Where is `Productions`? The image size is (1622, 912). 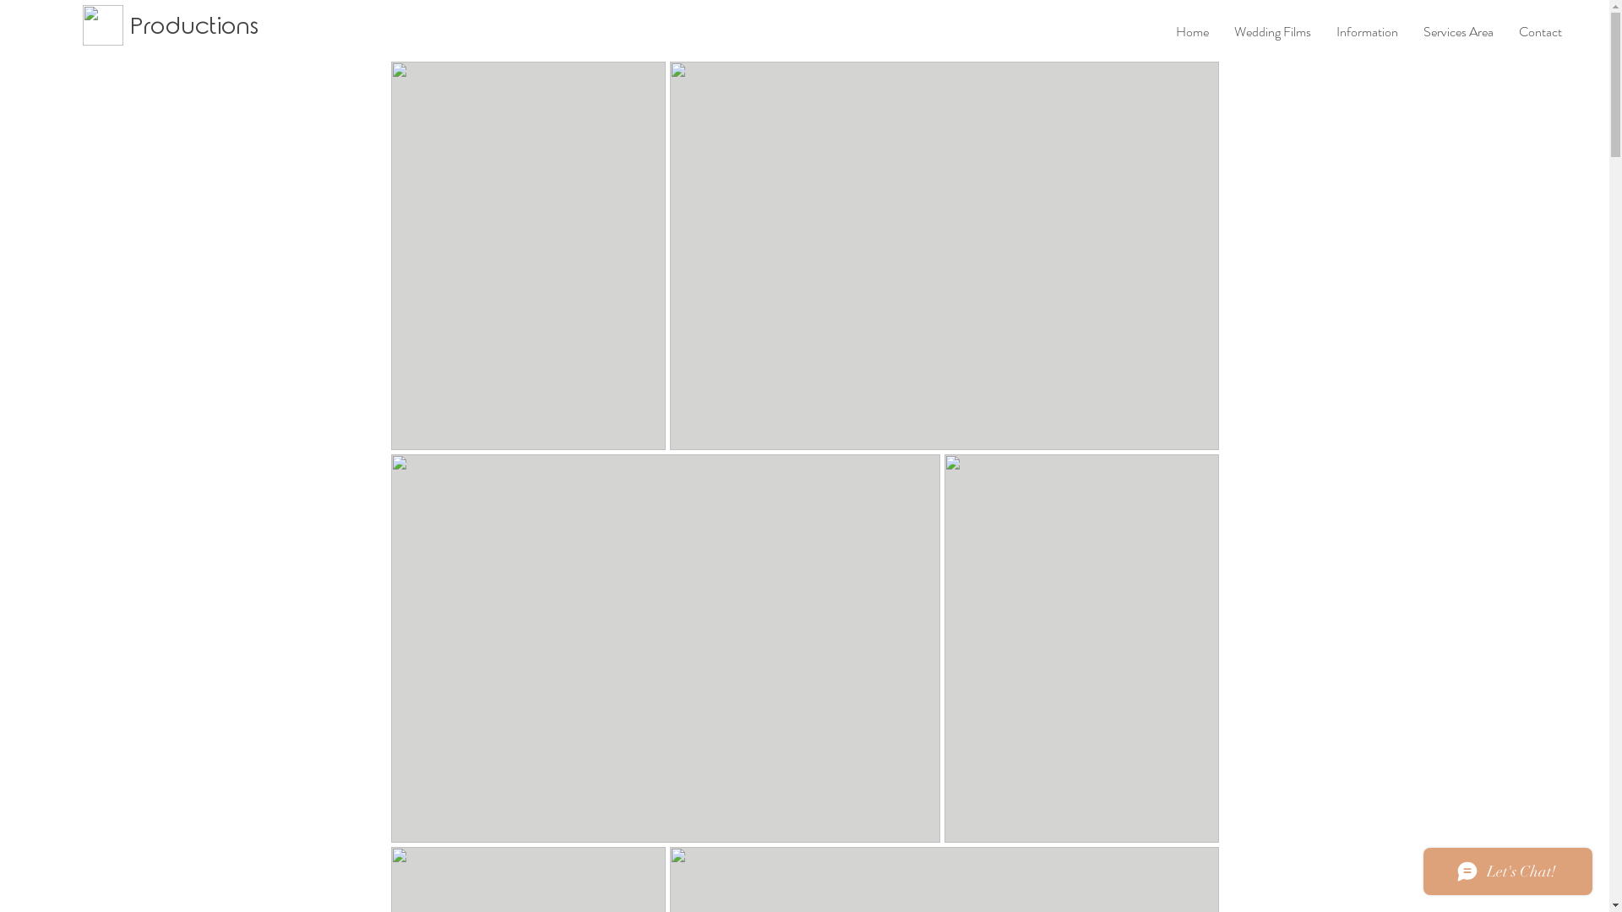 Productions is located at coordinates (194, 28).